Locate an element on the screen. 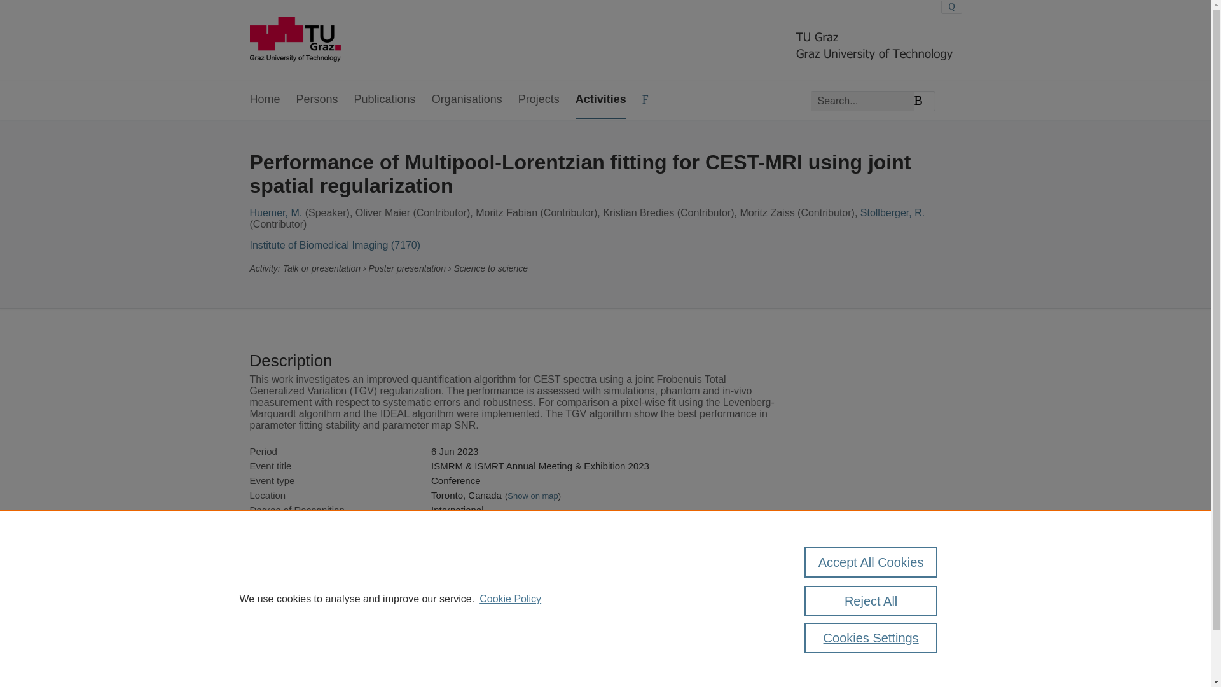 Image resolution: width=1221 pixels, height=687 pixels. Huemer, M. is located at coordinates (275, 212).